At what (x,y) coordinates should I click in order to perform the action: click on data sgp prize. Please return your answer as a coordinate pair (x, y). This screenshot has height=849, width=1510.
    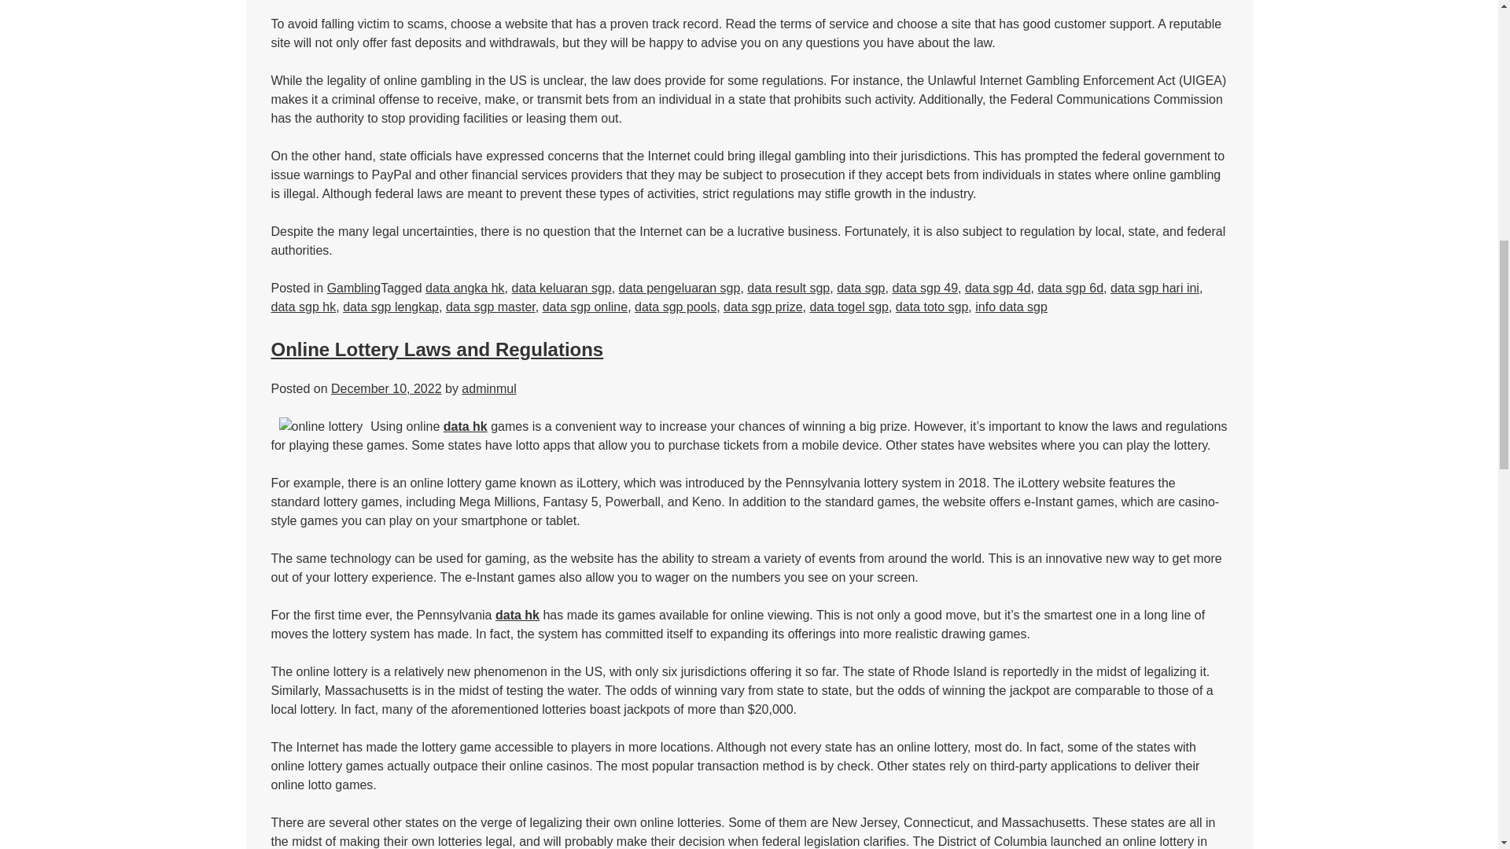
    Looking at the image, I should click on (763, 307).